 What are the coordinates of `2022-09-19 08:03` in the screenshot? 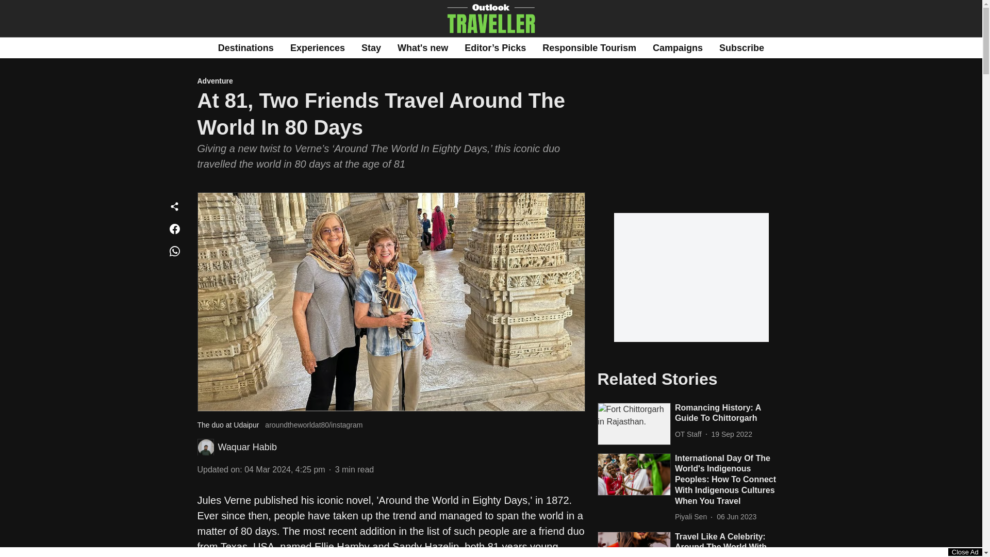 It's located at (732, 434).